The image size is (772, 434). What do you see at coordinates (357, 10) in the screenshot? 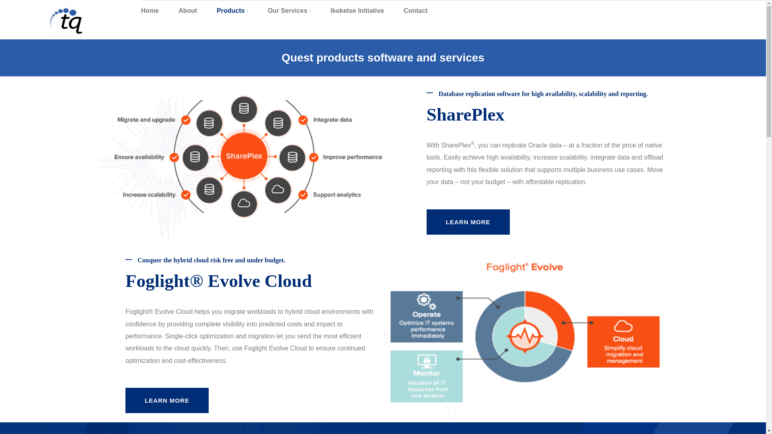
I see `Ikoketse Initiative` at bounding box center [357, 10].